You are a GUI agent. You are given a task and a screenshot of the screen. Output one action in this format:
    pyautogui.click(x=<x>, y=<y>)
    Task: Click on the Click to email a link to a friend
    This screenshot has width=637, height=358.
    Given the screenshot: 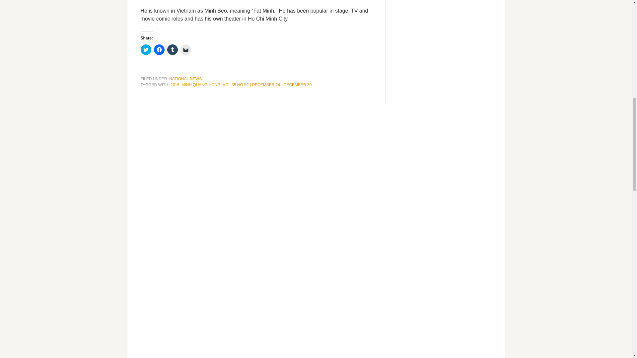 What is the action you would take?
    pyautogui.click(x=186, y=50)
    